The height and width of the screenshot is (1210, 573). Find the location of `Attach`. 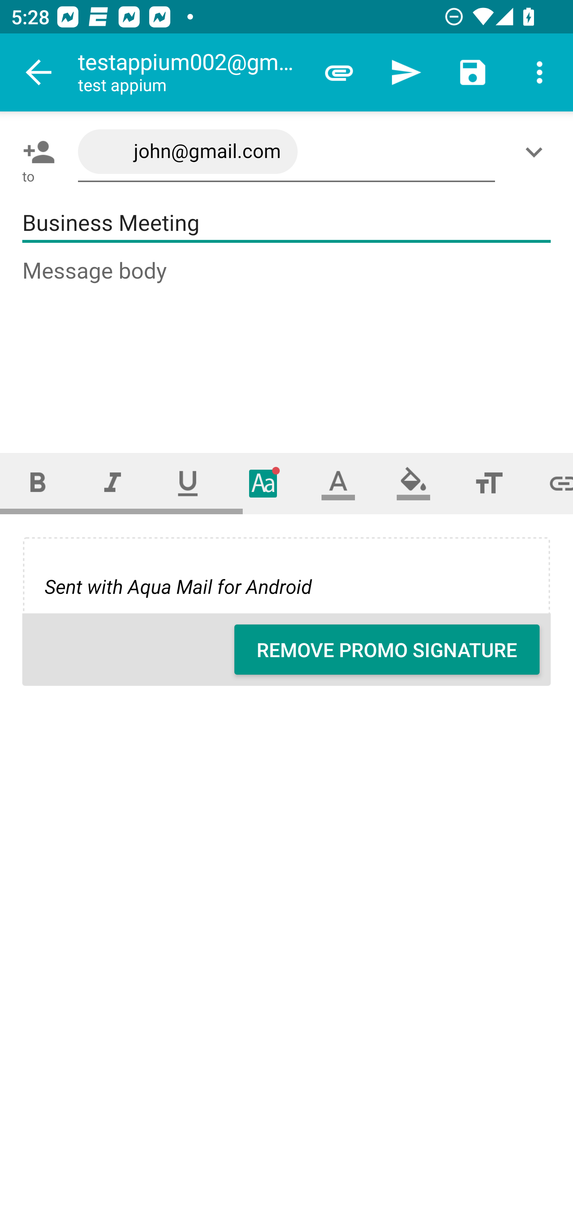

Attach is located at coordinates (339, 72).